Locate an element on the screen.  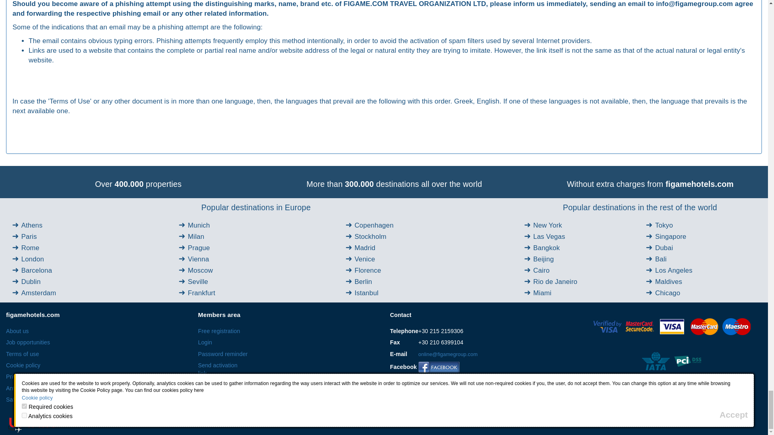
Istanbul is located at coordinates (366, 293).